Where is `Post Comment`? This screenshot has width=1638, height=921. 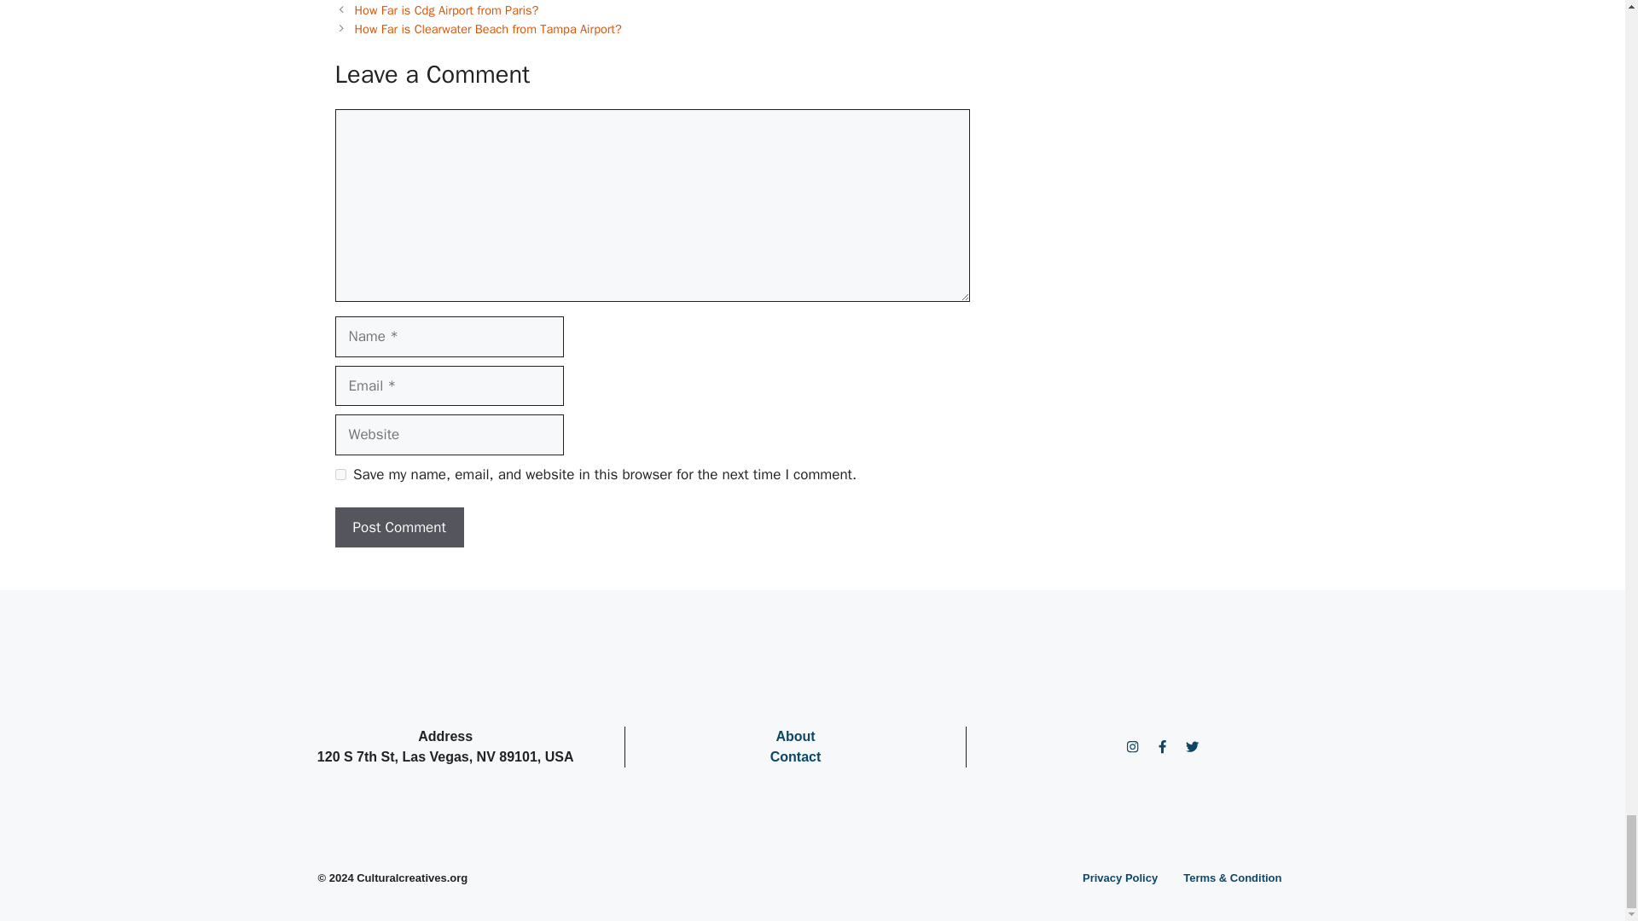 Post Comment is located at coordinates (398, 527).